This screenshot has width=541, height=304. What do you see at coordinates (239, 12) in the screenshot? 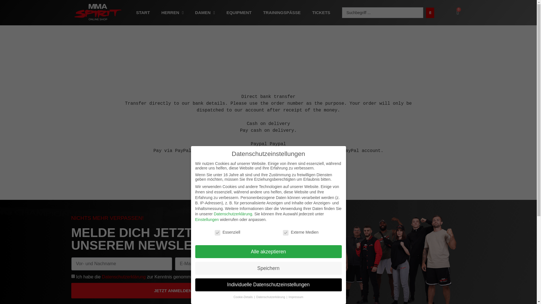
I see `EQUIPMENT` at bounding box center [239, 12].